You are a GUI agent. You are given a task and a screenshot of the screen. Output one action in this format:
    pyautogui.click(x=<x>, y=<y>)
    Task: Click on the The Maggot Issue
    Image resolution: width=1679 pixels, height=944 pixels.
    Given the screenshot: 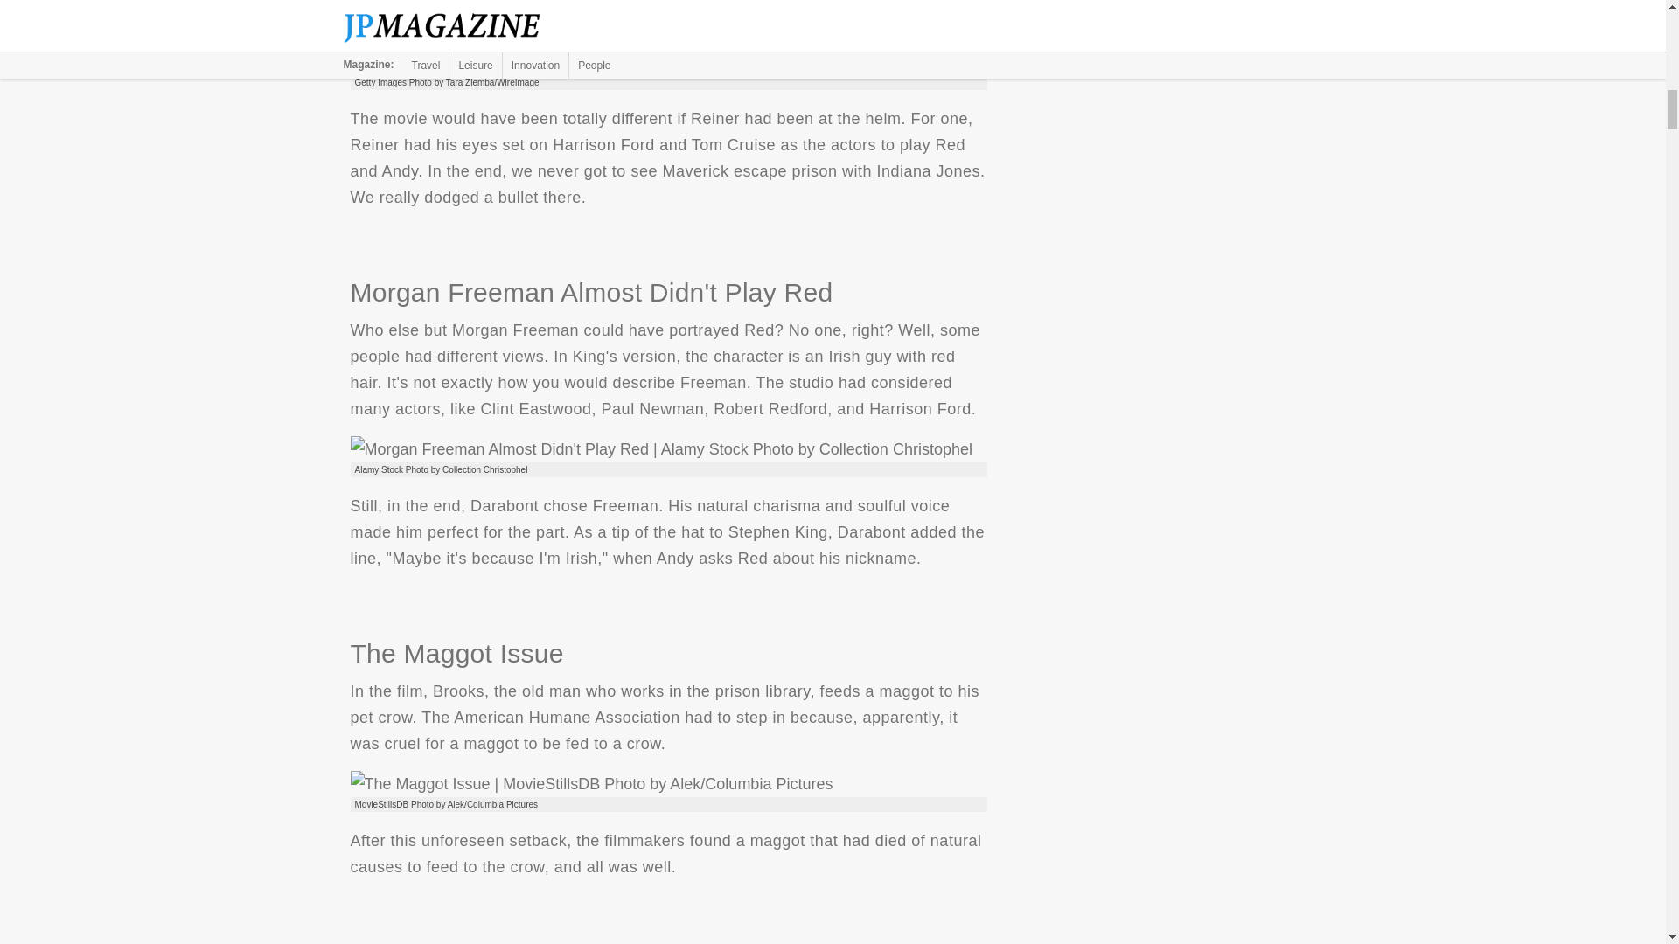 What is the action you would take?
    pyautogui.click(x=591, y=783)
    